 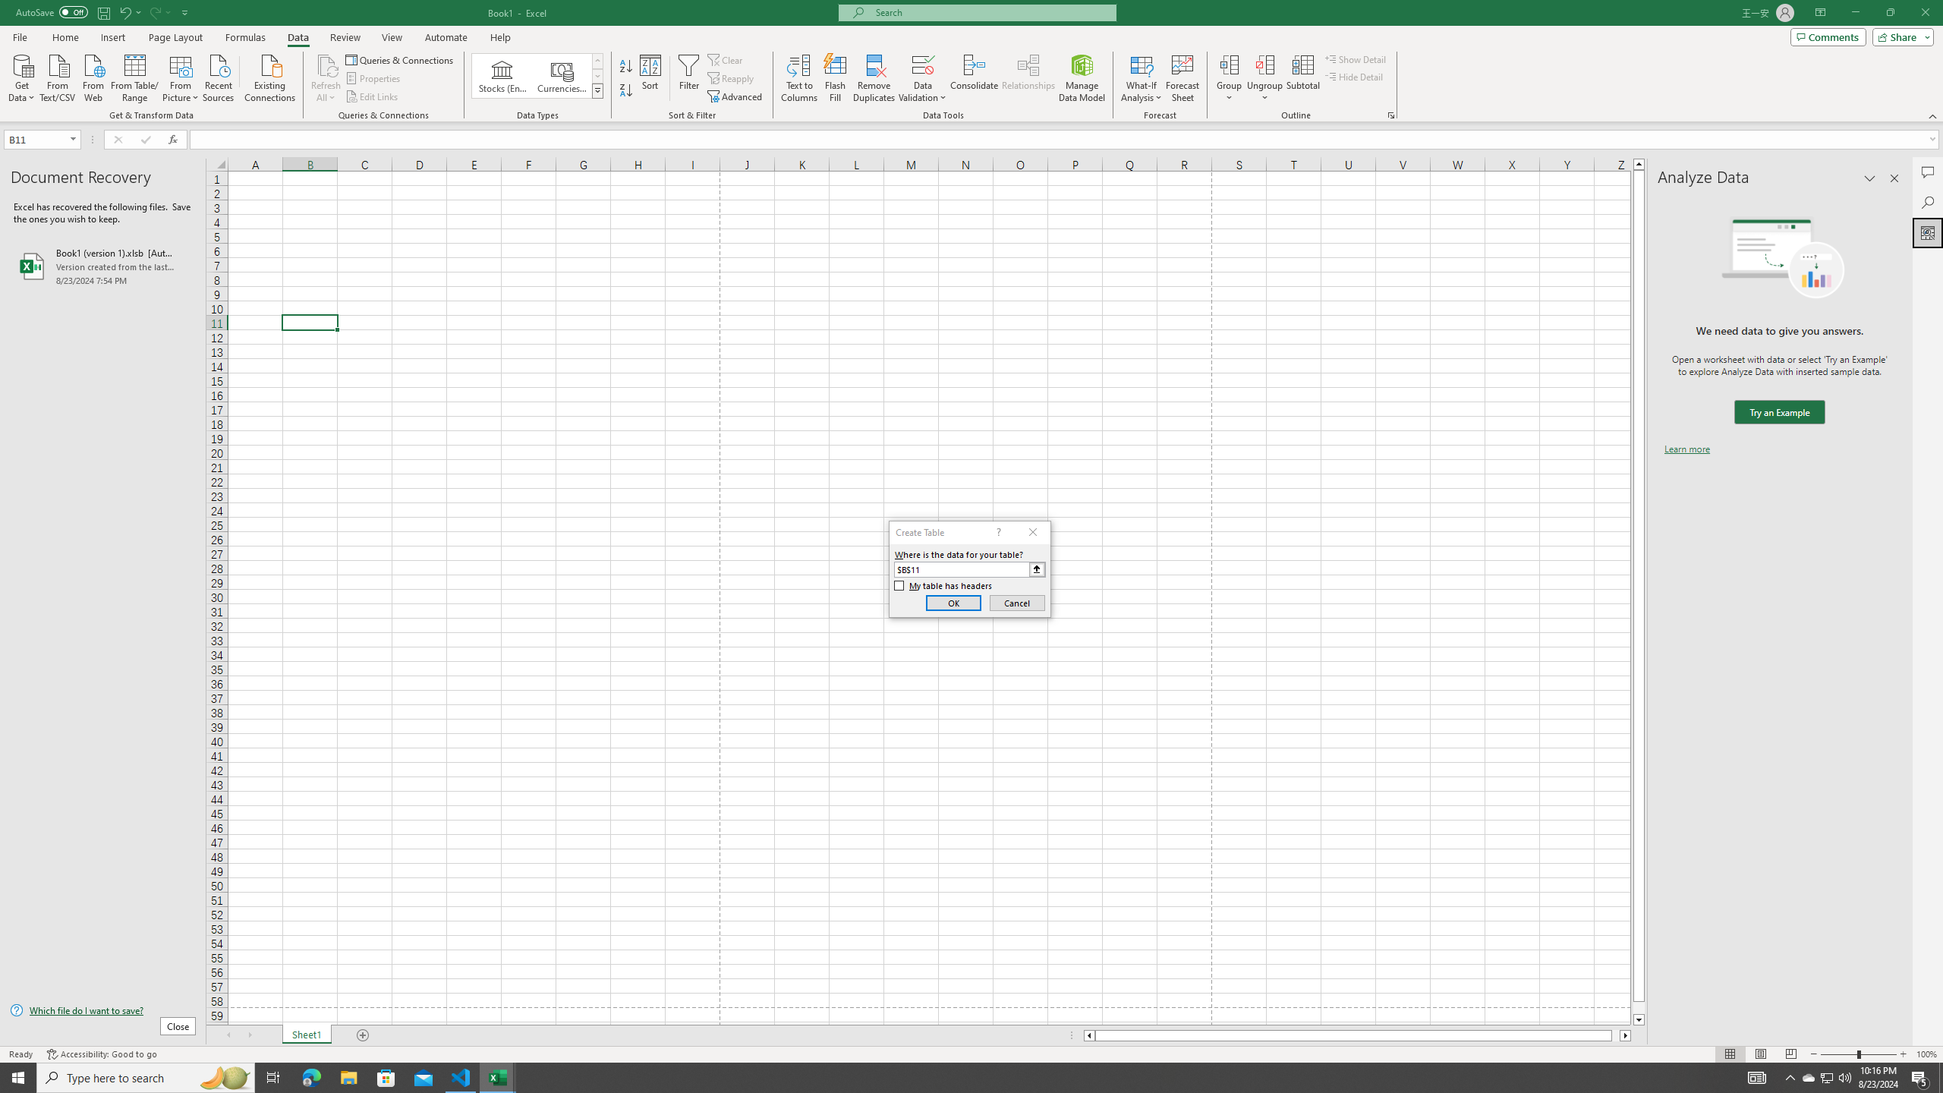 I want to click on Add Sheet, so click(x=364, y=1035).